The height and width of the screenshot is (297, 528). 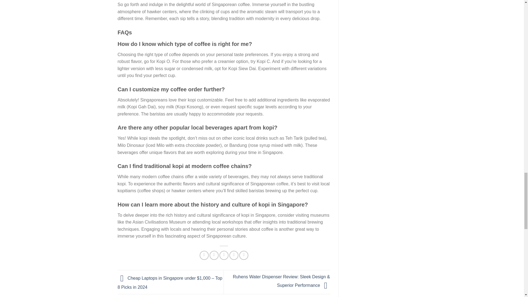 I want to click on Share on Twitter, so click(x=214, y=255).